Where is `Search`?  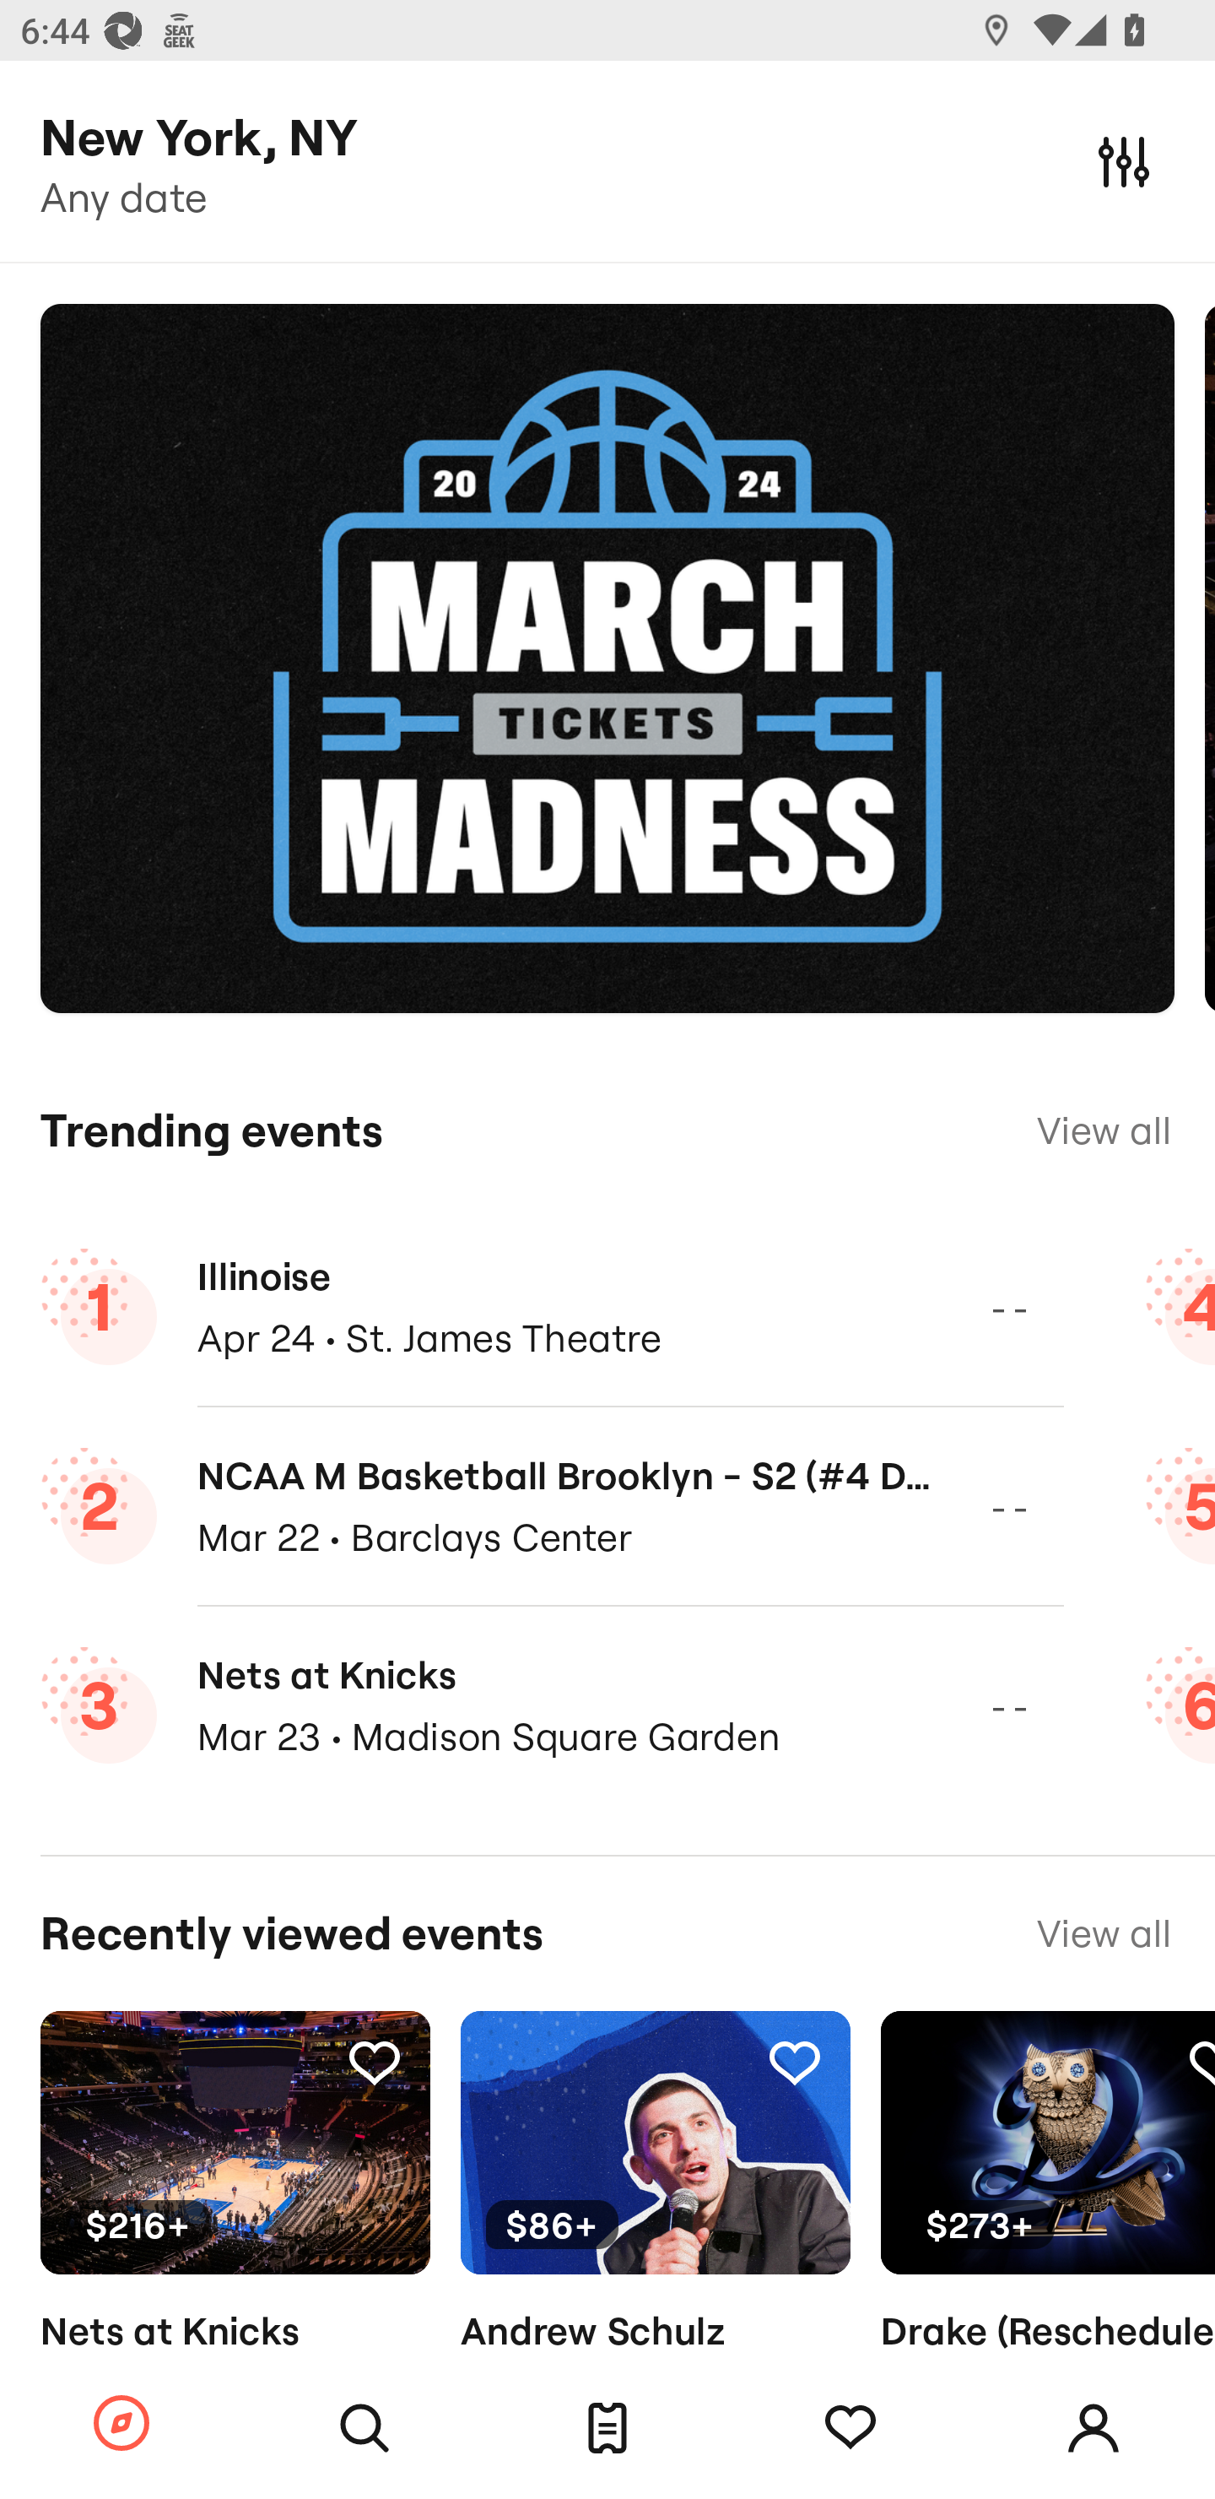
Search is located at coordinates (364, 2428).